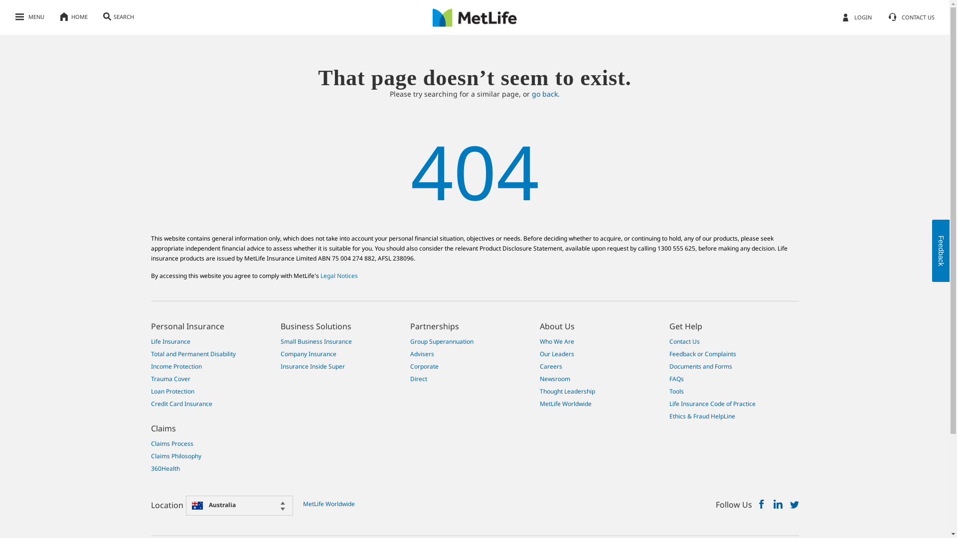 This screenshot has width=957, height=538. What do you see at coordinates (172, 392) in the screenshot?
I see `Loan Protection` at bounding box center [172, 392].